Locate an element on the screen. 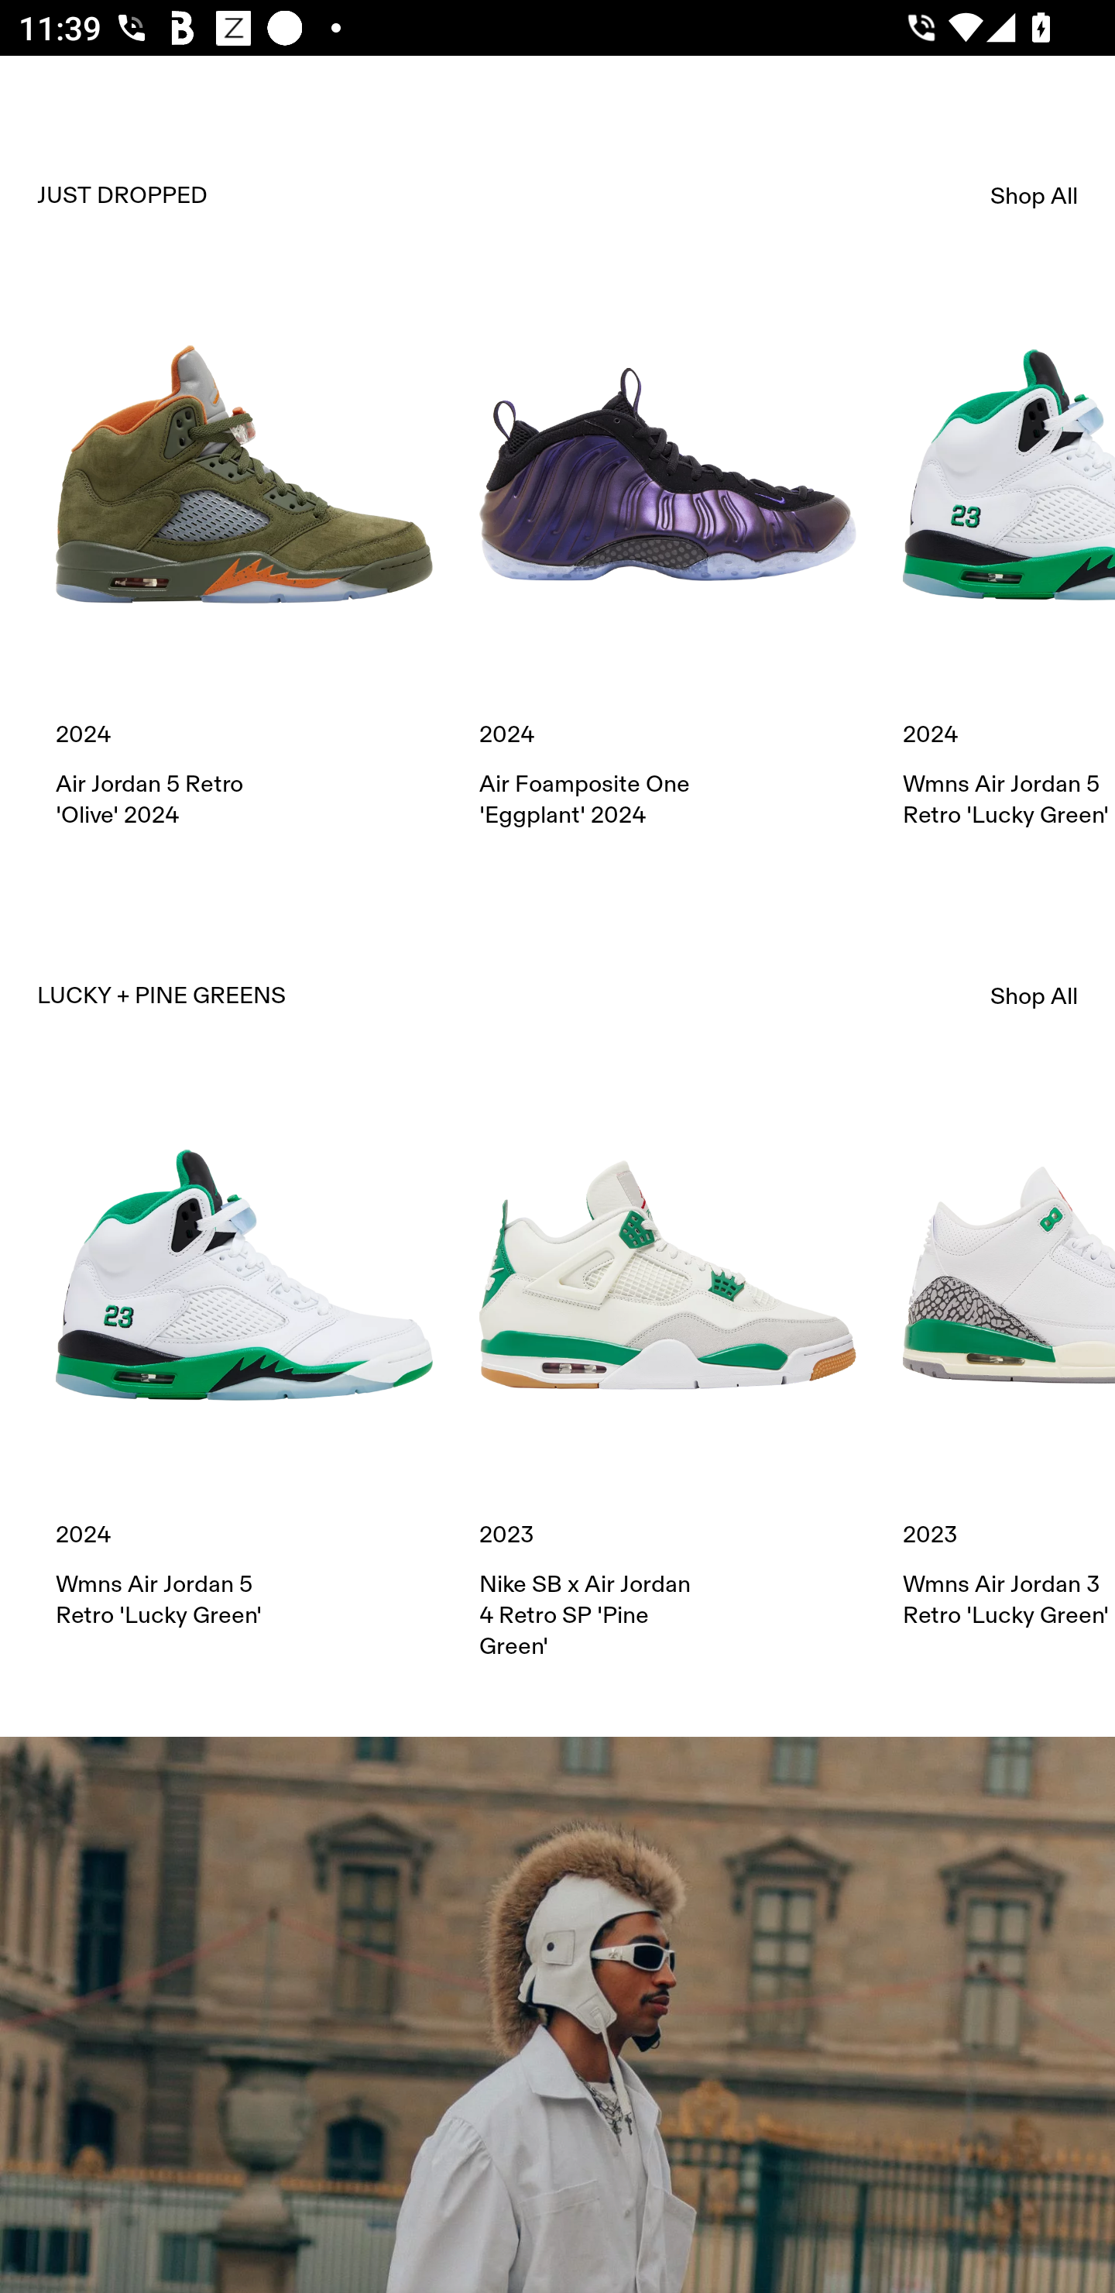 The height and width of the screenshot is (2293, 1115). 2023 Wmns Air Jordan 3 Retro 'Lucky Green' is located at coordinates (1009, 1359).